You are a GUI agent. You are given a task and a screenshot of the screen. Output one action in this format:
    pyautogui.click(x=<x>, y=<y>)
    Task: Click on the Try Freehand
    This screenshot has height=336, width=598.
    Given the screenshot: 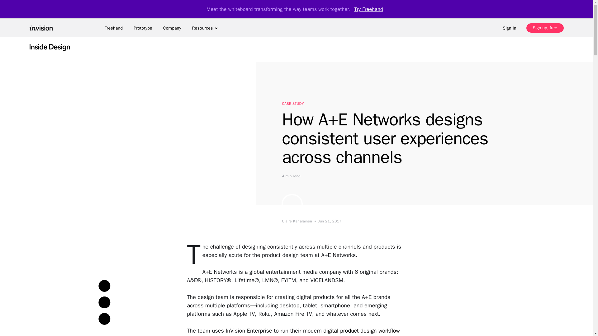 What is the action you would take?
    pyautogui.click(x=369, y=9)
    